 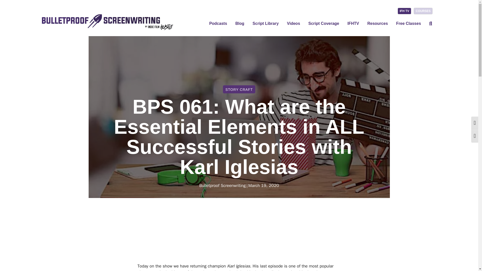 I want to click on Resources, so click(x=378, y=24).